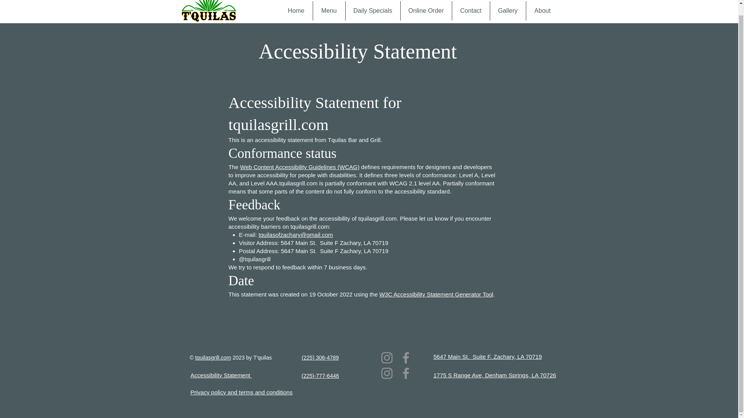 This screenshot has width=744, height=418. Describe the element at coordinates (329, 11) in the screenshot. I see `Menu` at that location.